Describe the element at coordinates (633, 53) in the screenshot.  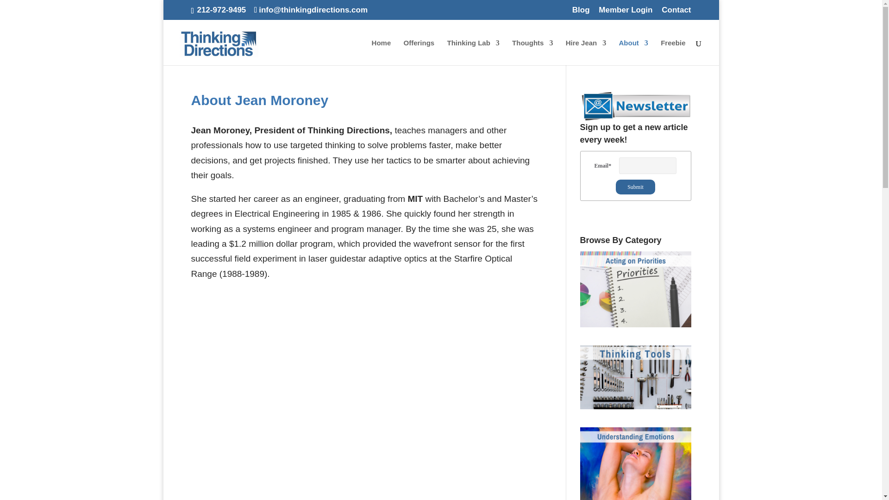
I see `About` at that location.